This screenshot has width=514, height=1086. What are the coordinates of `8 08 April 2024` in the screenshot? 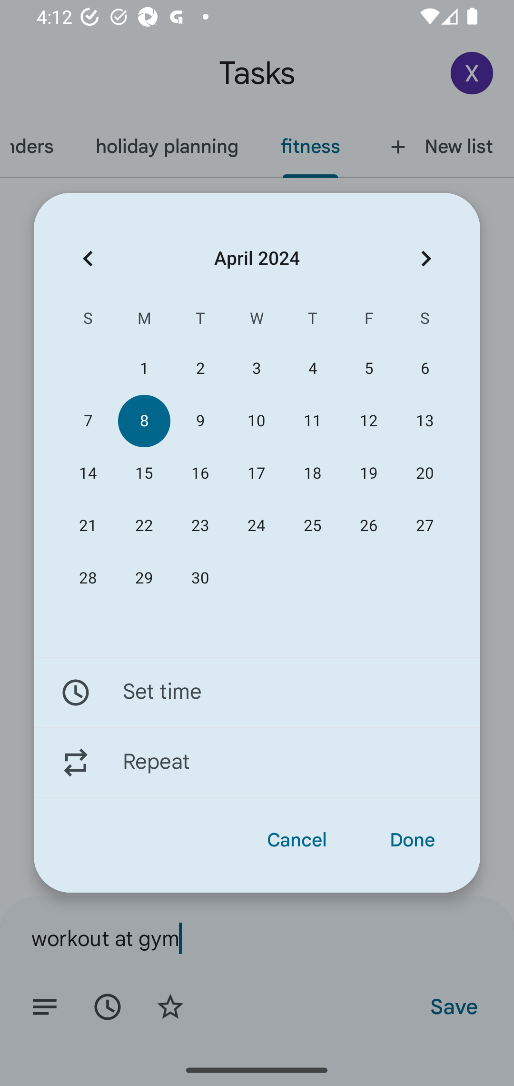 It's located at (144, 421).